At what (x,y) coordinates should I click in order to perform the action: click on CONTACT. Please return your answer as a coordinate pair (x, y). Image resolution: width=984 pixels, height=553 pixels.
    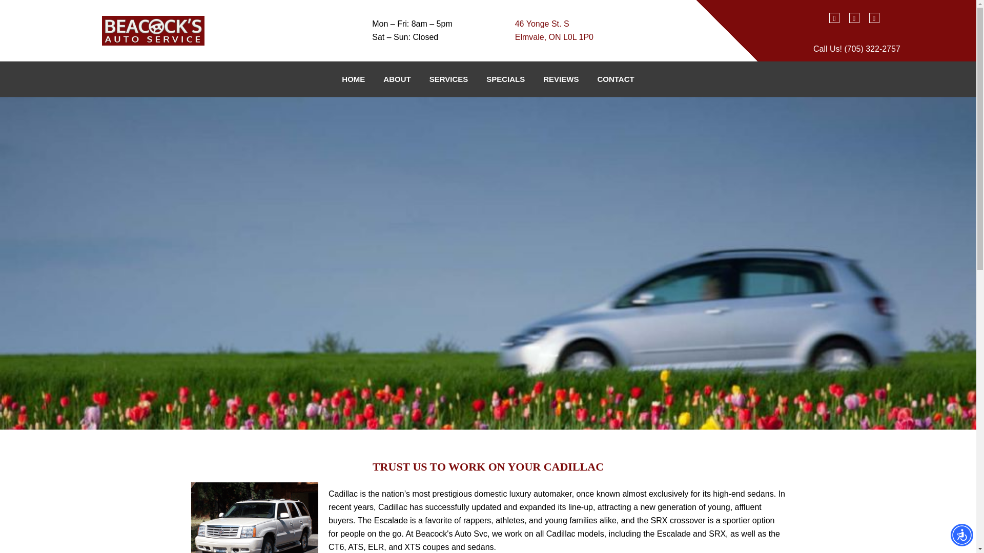
    Looking at the image, I should click on (615, 79).